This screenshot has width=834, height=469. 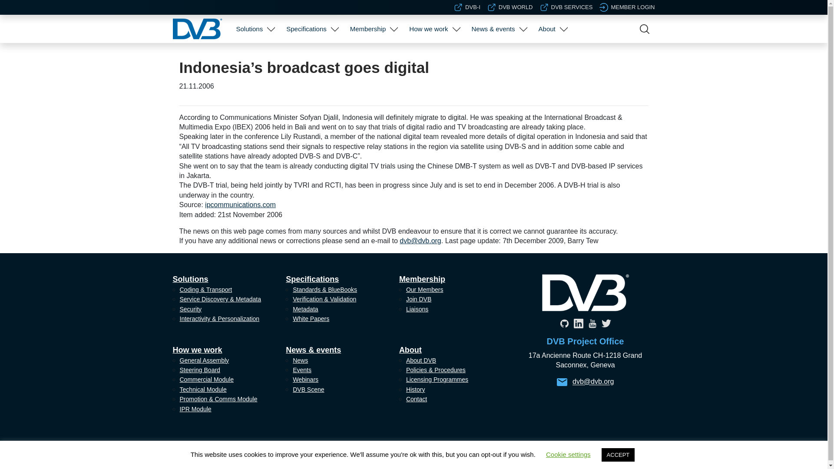 I want to click on DVB-I, so click(x=467, y=7).